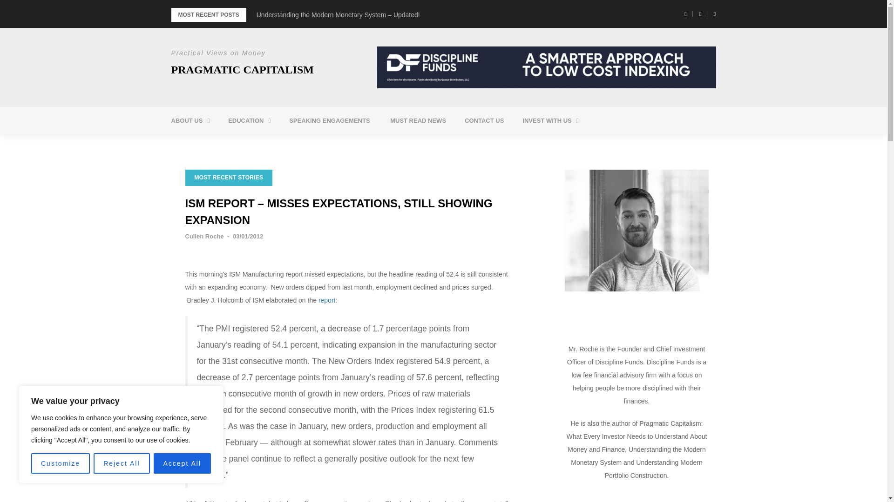  What do you see at coordinates (61, 463) in the screenshot?
I see `Customize` at bounding box center [61, 463].